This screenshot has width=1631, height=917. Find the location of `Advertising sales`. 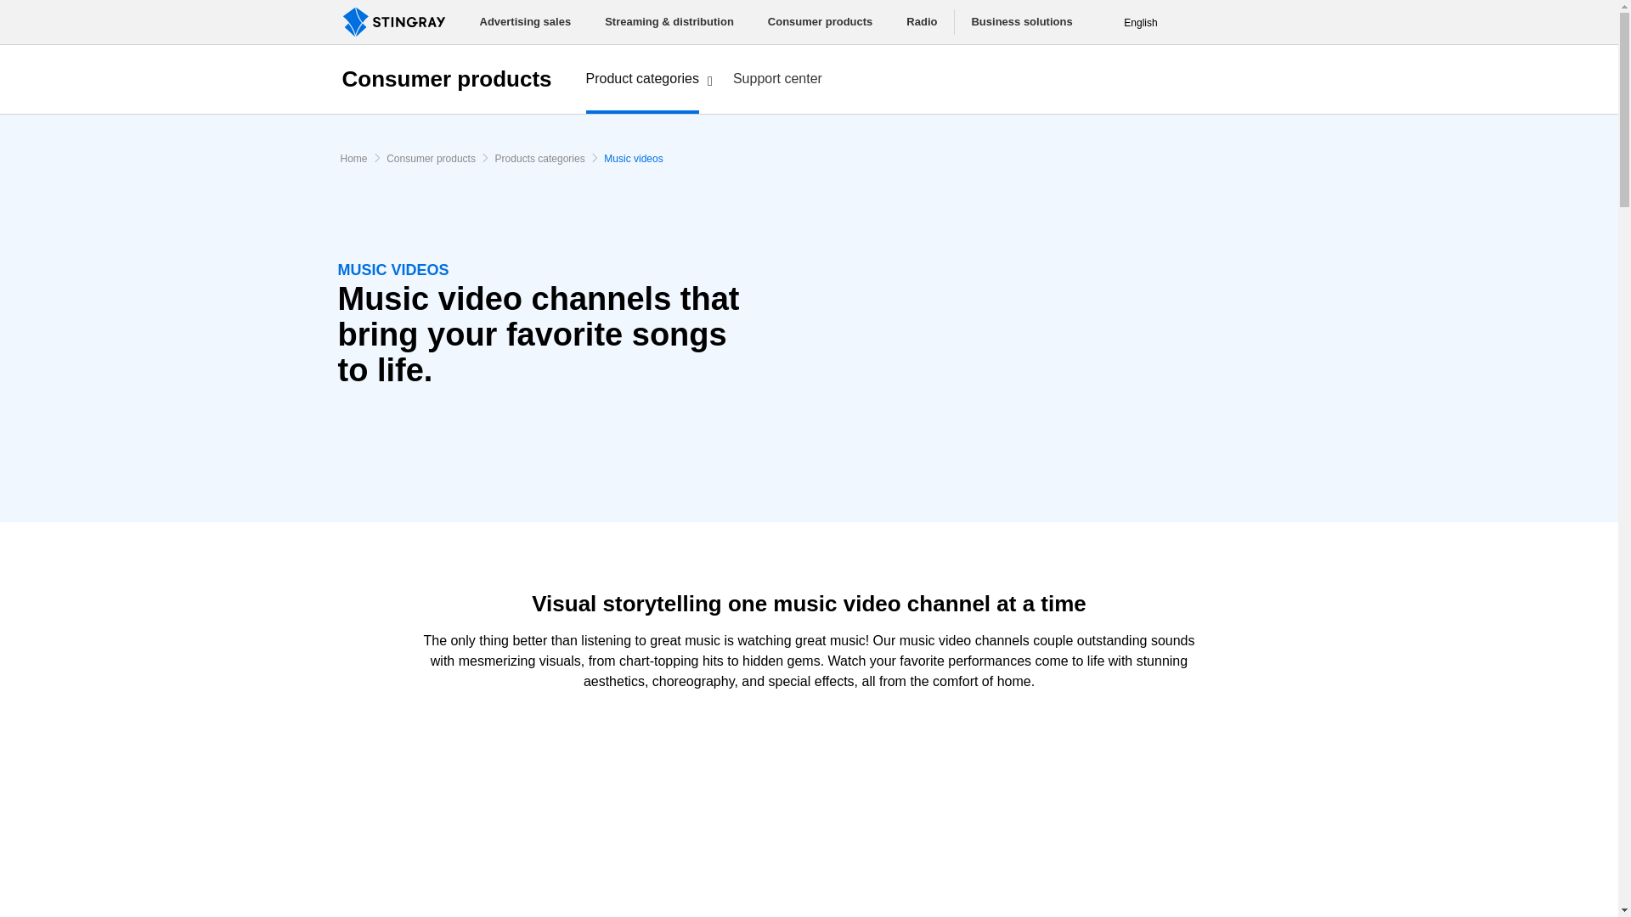

Advertising sales is located at coordinates (524, 22).